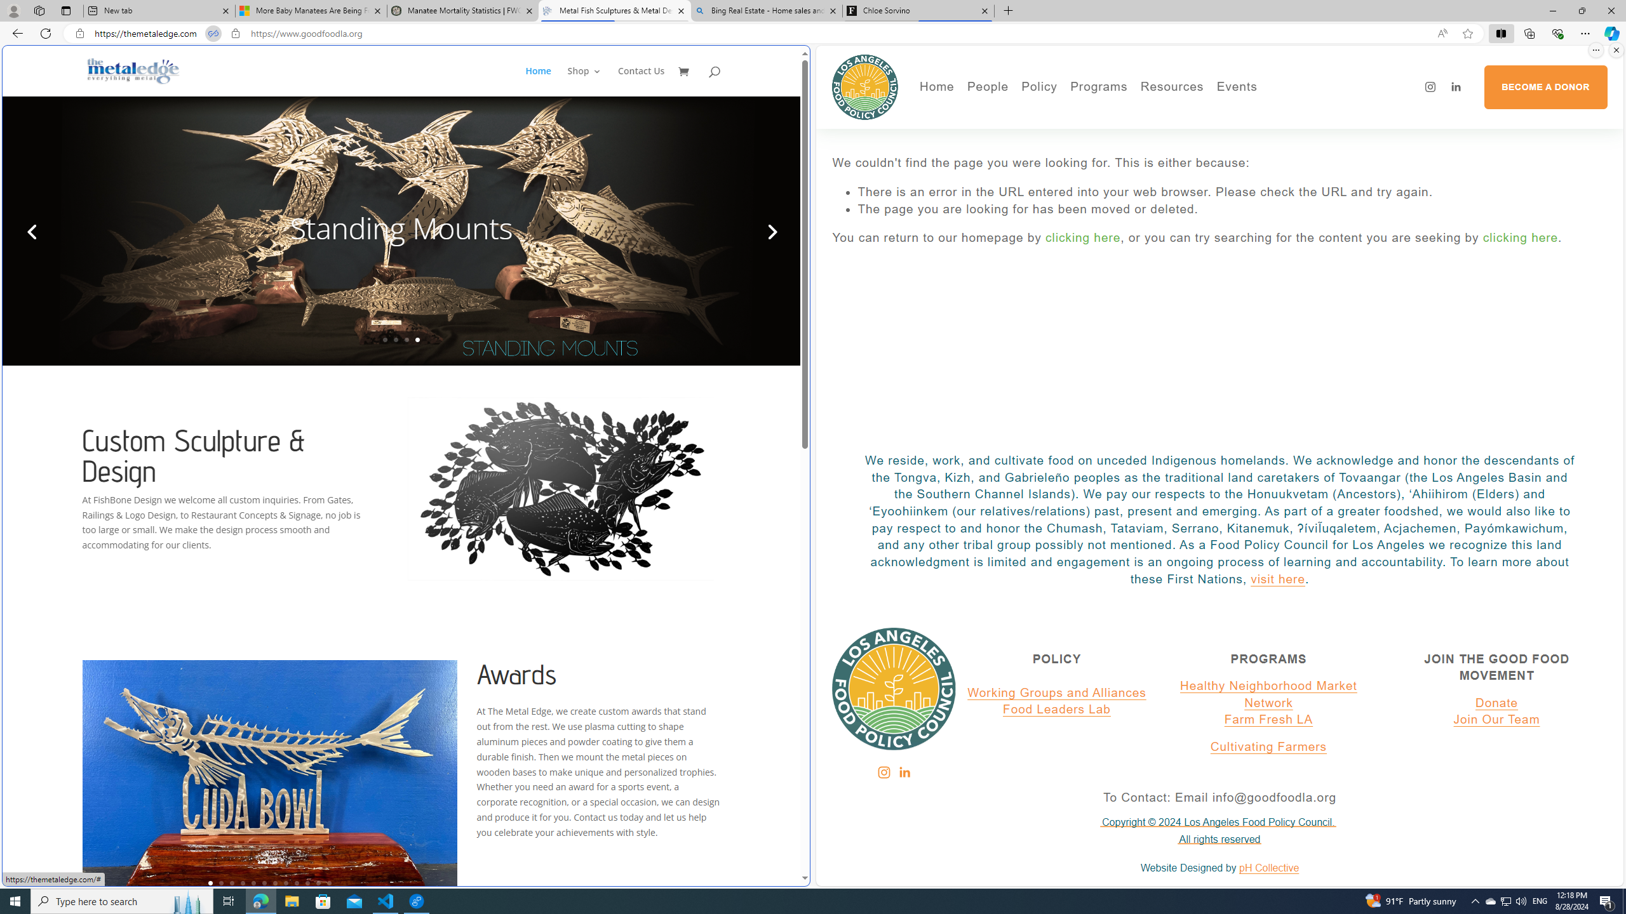 Image resolution: width=1626 pixels, height=914 pixels. What do you see at coordinates (329, 882) in the screenshot?
I see `12` at bounding box center [329, 882].